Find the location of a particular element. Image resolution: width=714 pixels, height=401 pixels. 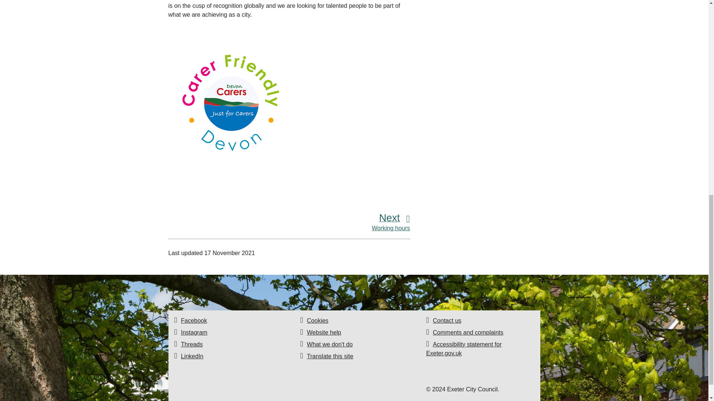

LinkedIn is located at coordinates (192, 356).